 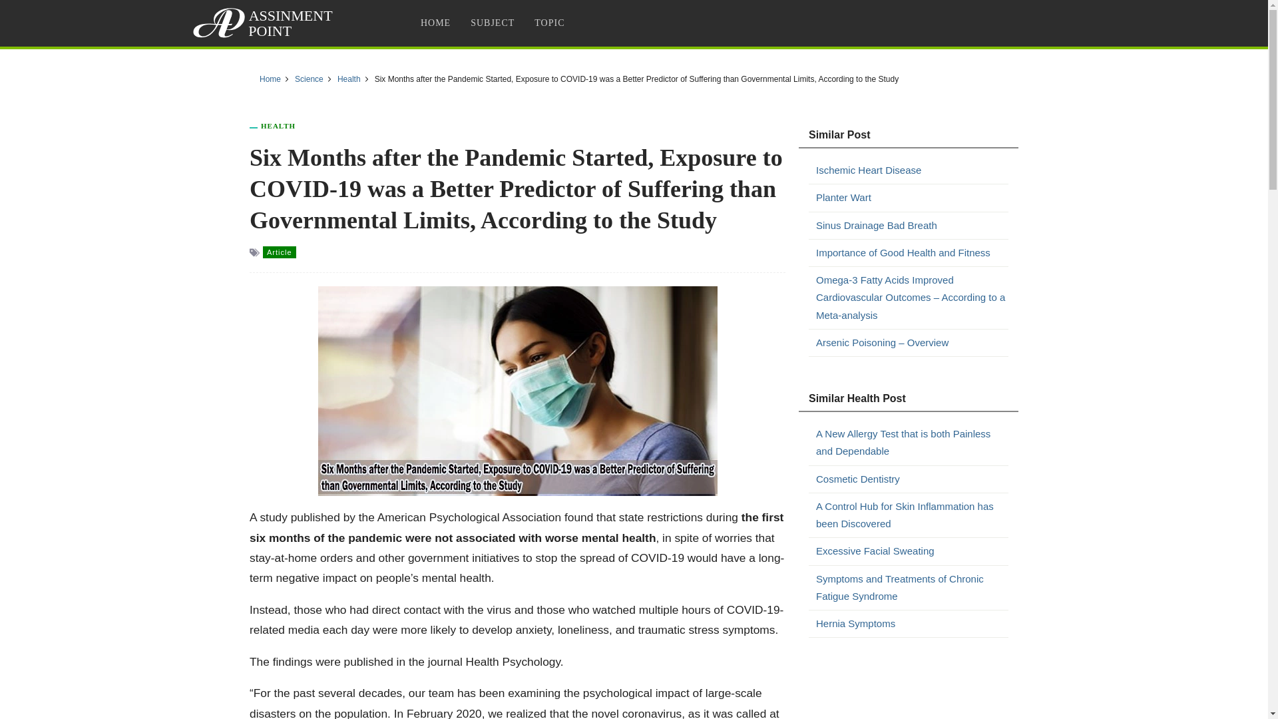 I want to click on Article, so click(x=280, y=252).